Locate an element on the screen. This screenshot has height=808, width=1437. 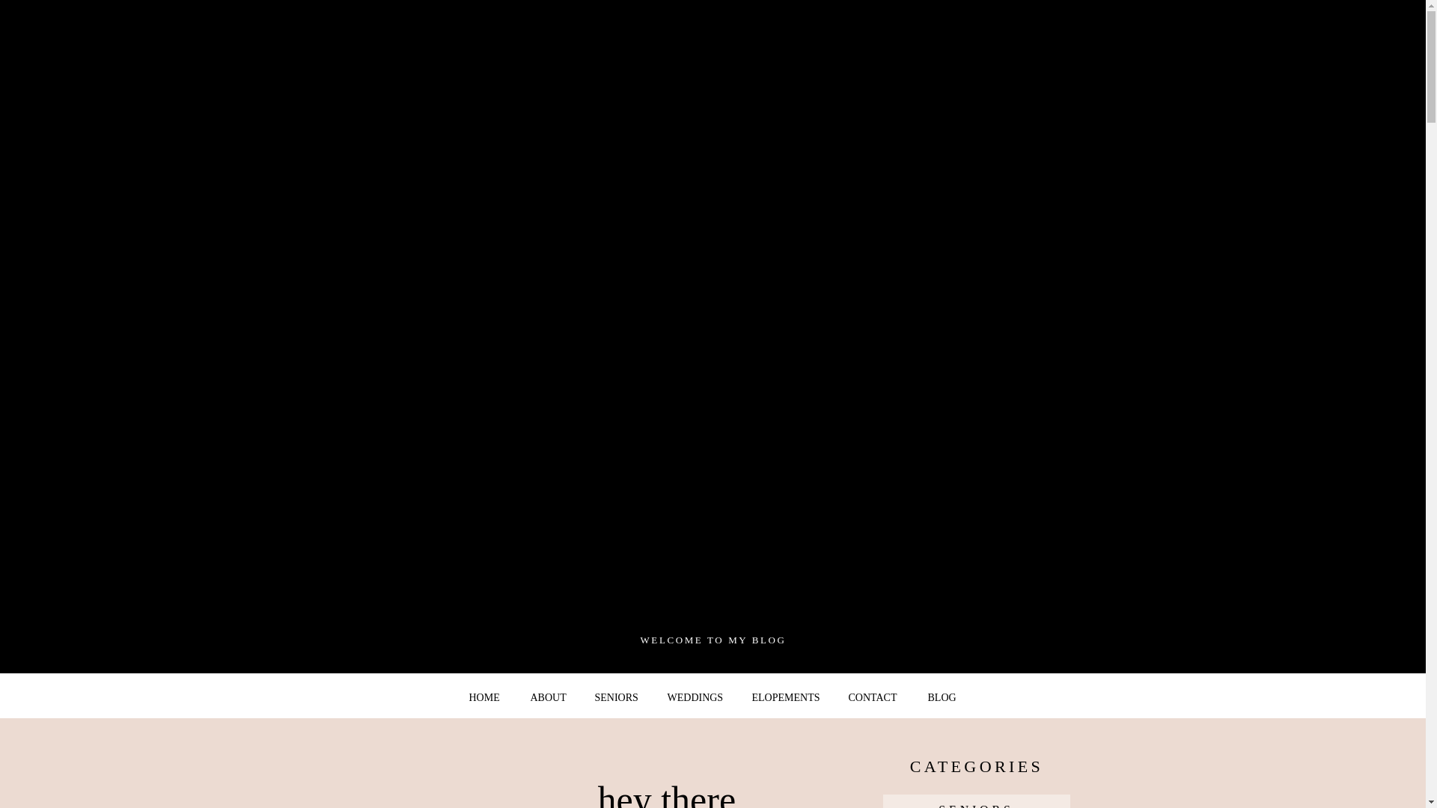
CONTACT is located at coordinates (876, 698).